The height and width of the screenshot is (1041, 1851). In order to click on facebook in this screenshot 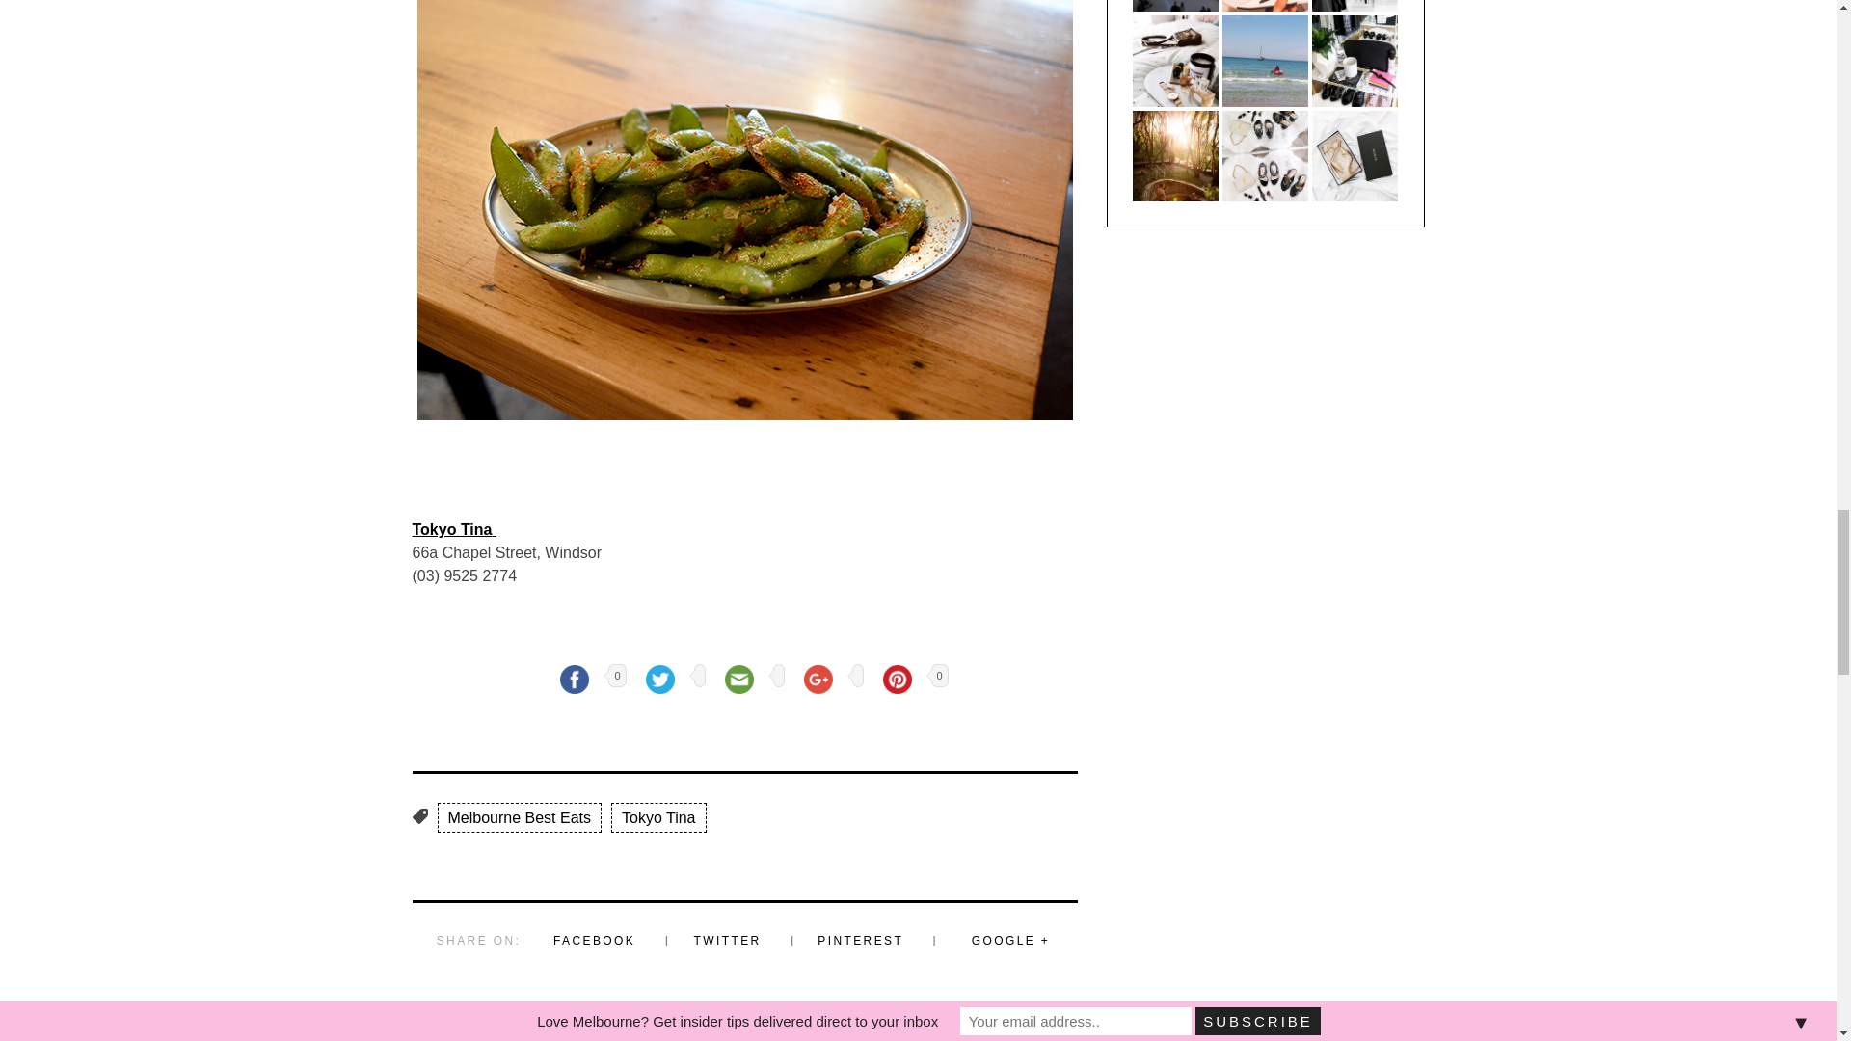, I will do `click(575, 679)`.